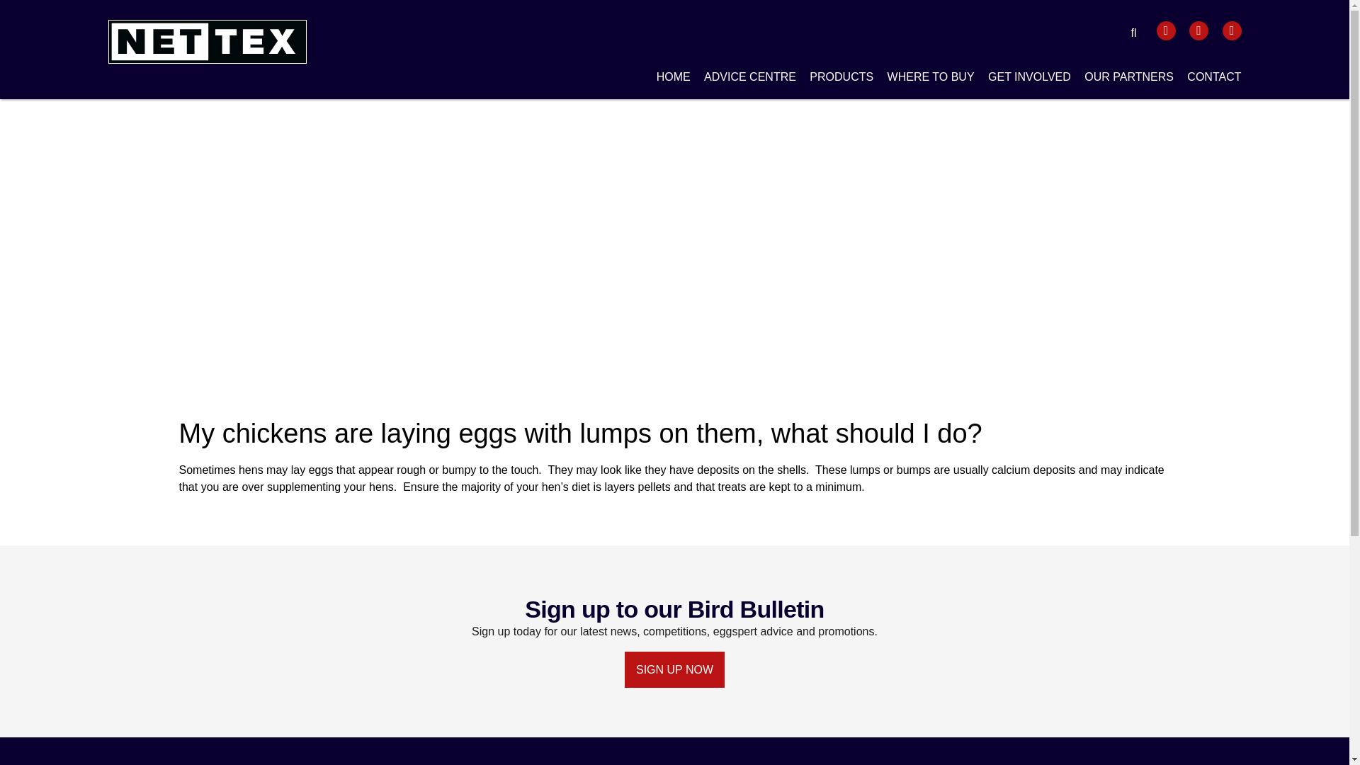  I want to click on ADVICE CENTRE, so click(749, 79).